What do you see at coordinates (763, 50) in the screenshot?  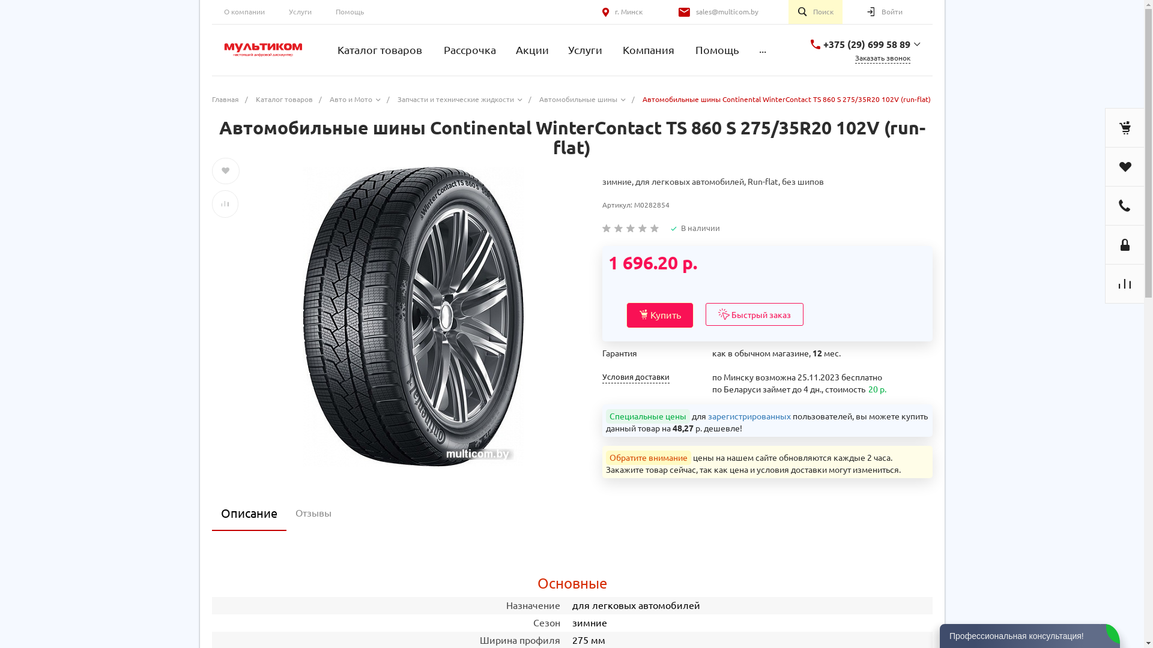 I see `...` at bounding box center [763, 50].